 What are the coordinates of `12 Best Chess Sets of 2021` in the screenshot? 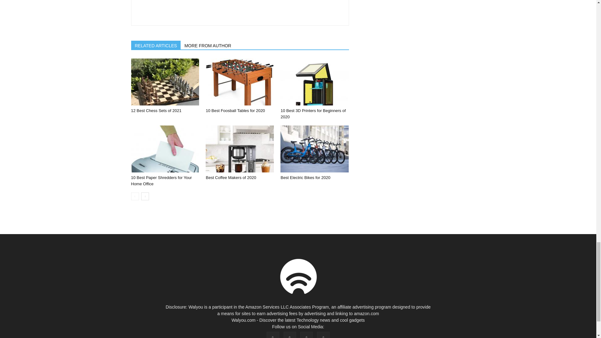 It's located at (165, 82).